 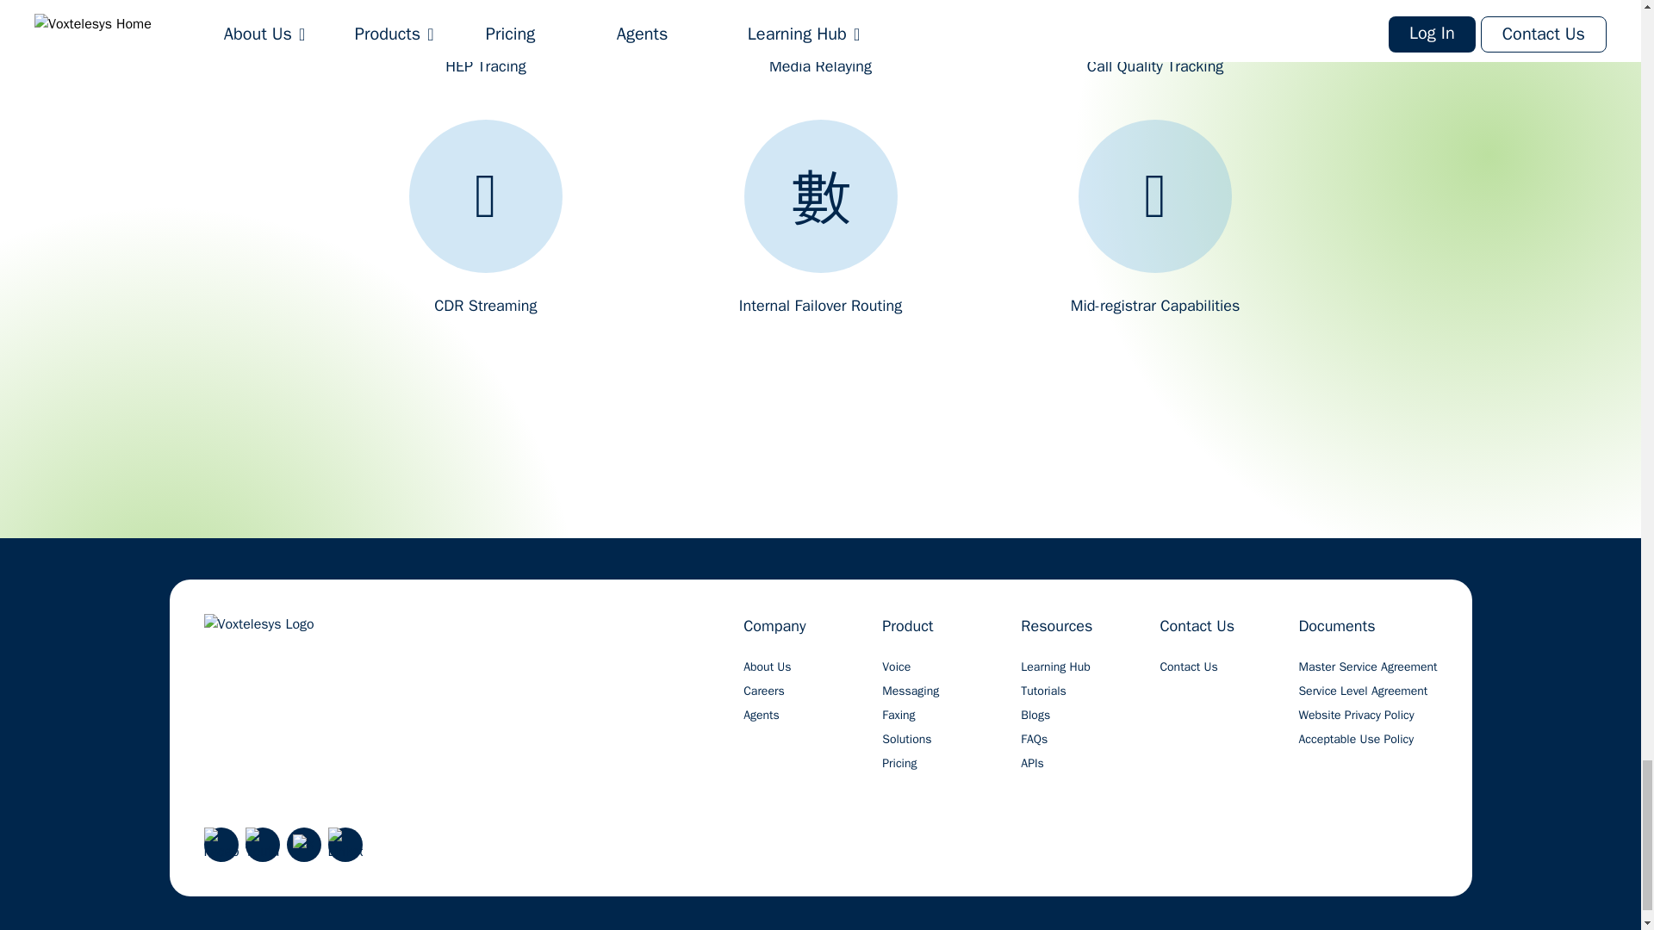 I want to click on FAQs, so click(x=1034, y=739).